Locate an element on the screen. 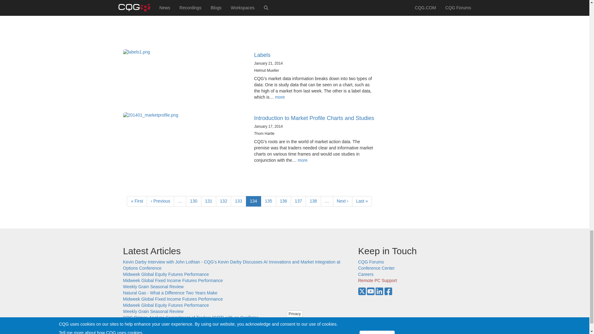 The image size is (594, 334). more is located at coordinates (303, 160).